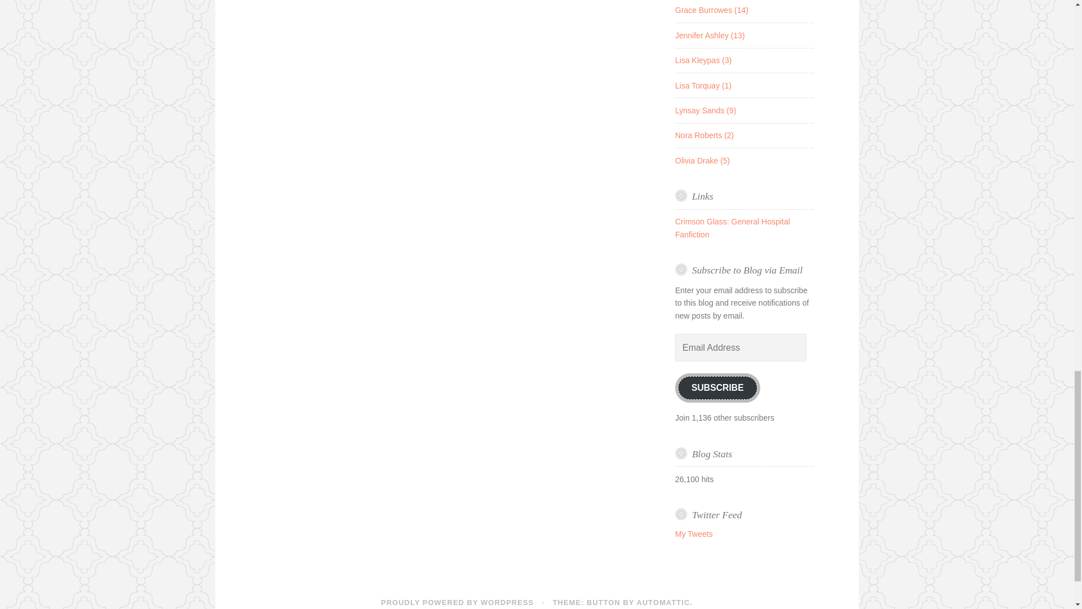 The height and width of the screenshot is (609, 1082). I want to click on SUBSCRIBE, so click(718, 388).